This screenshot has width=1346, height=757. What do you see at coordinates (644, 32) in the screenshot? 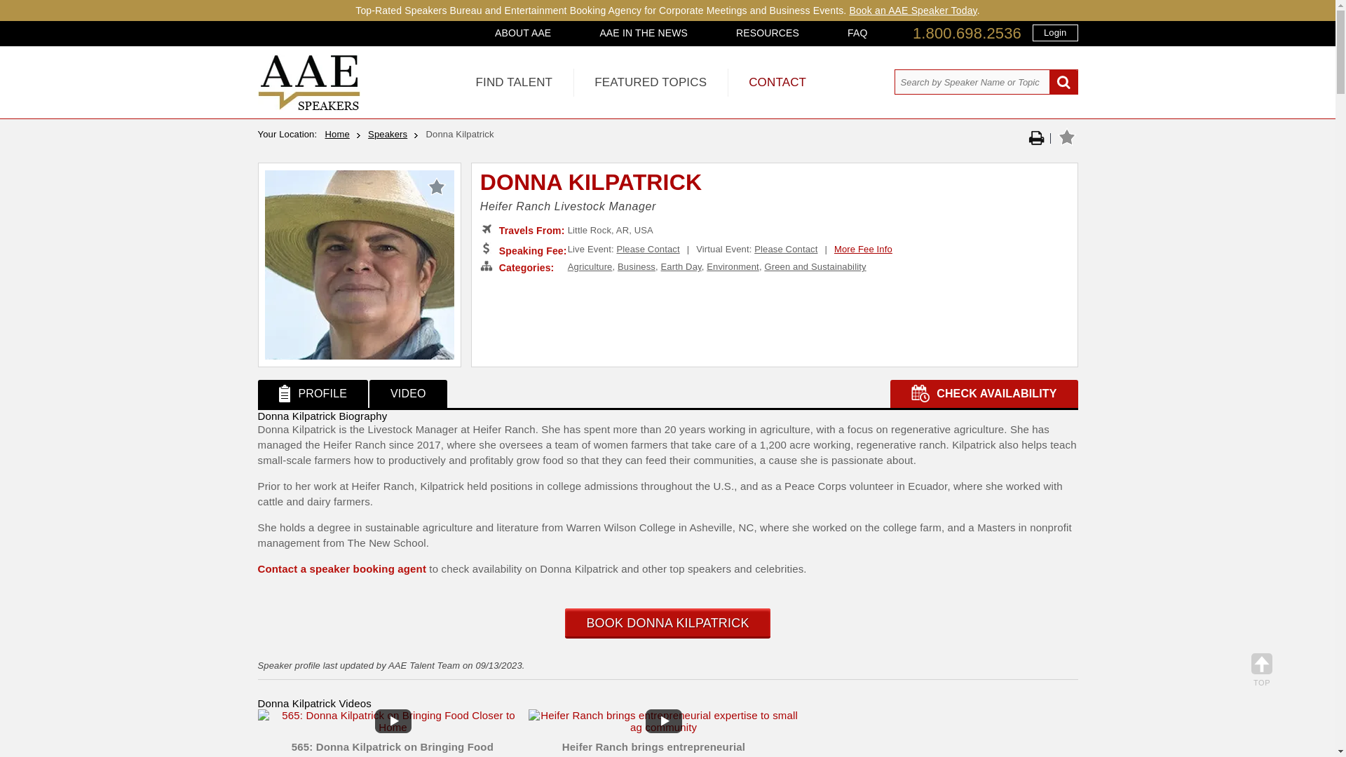
I see `AAE IN THE NEWS` at bounding box center [644, 32].